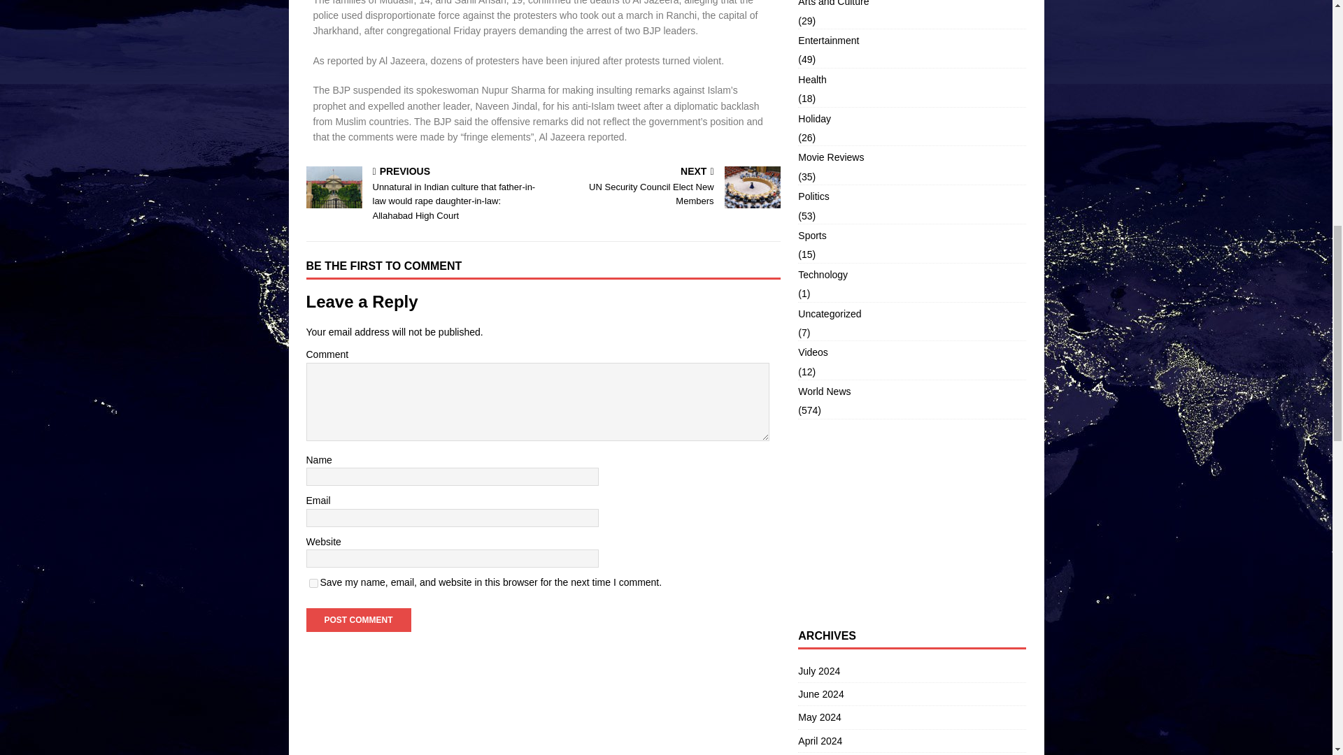  What do you see at coordinates (911, 41) in the screenshot?
I see `yes` at bounding box center [911, 41].